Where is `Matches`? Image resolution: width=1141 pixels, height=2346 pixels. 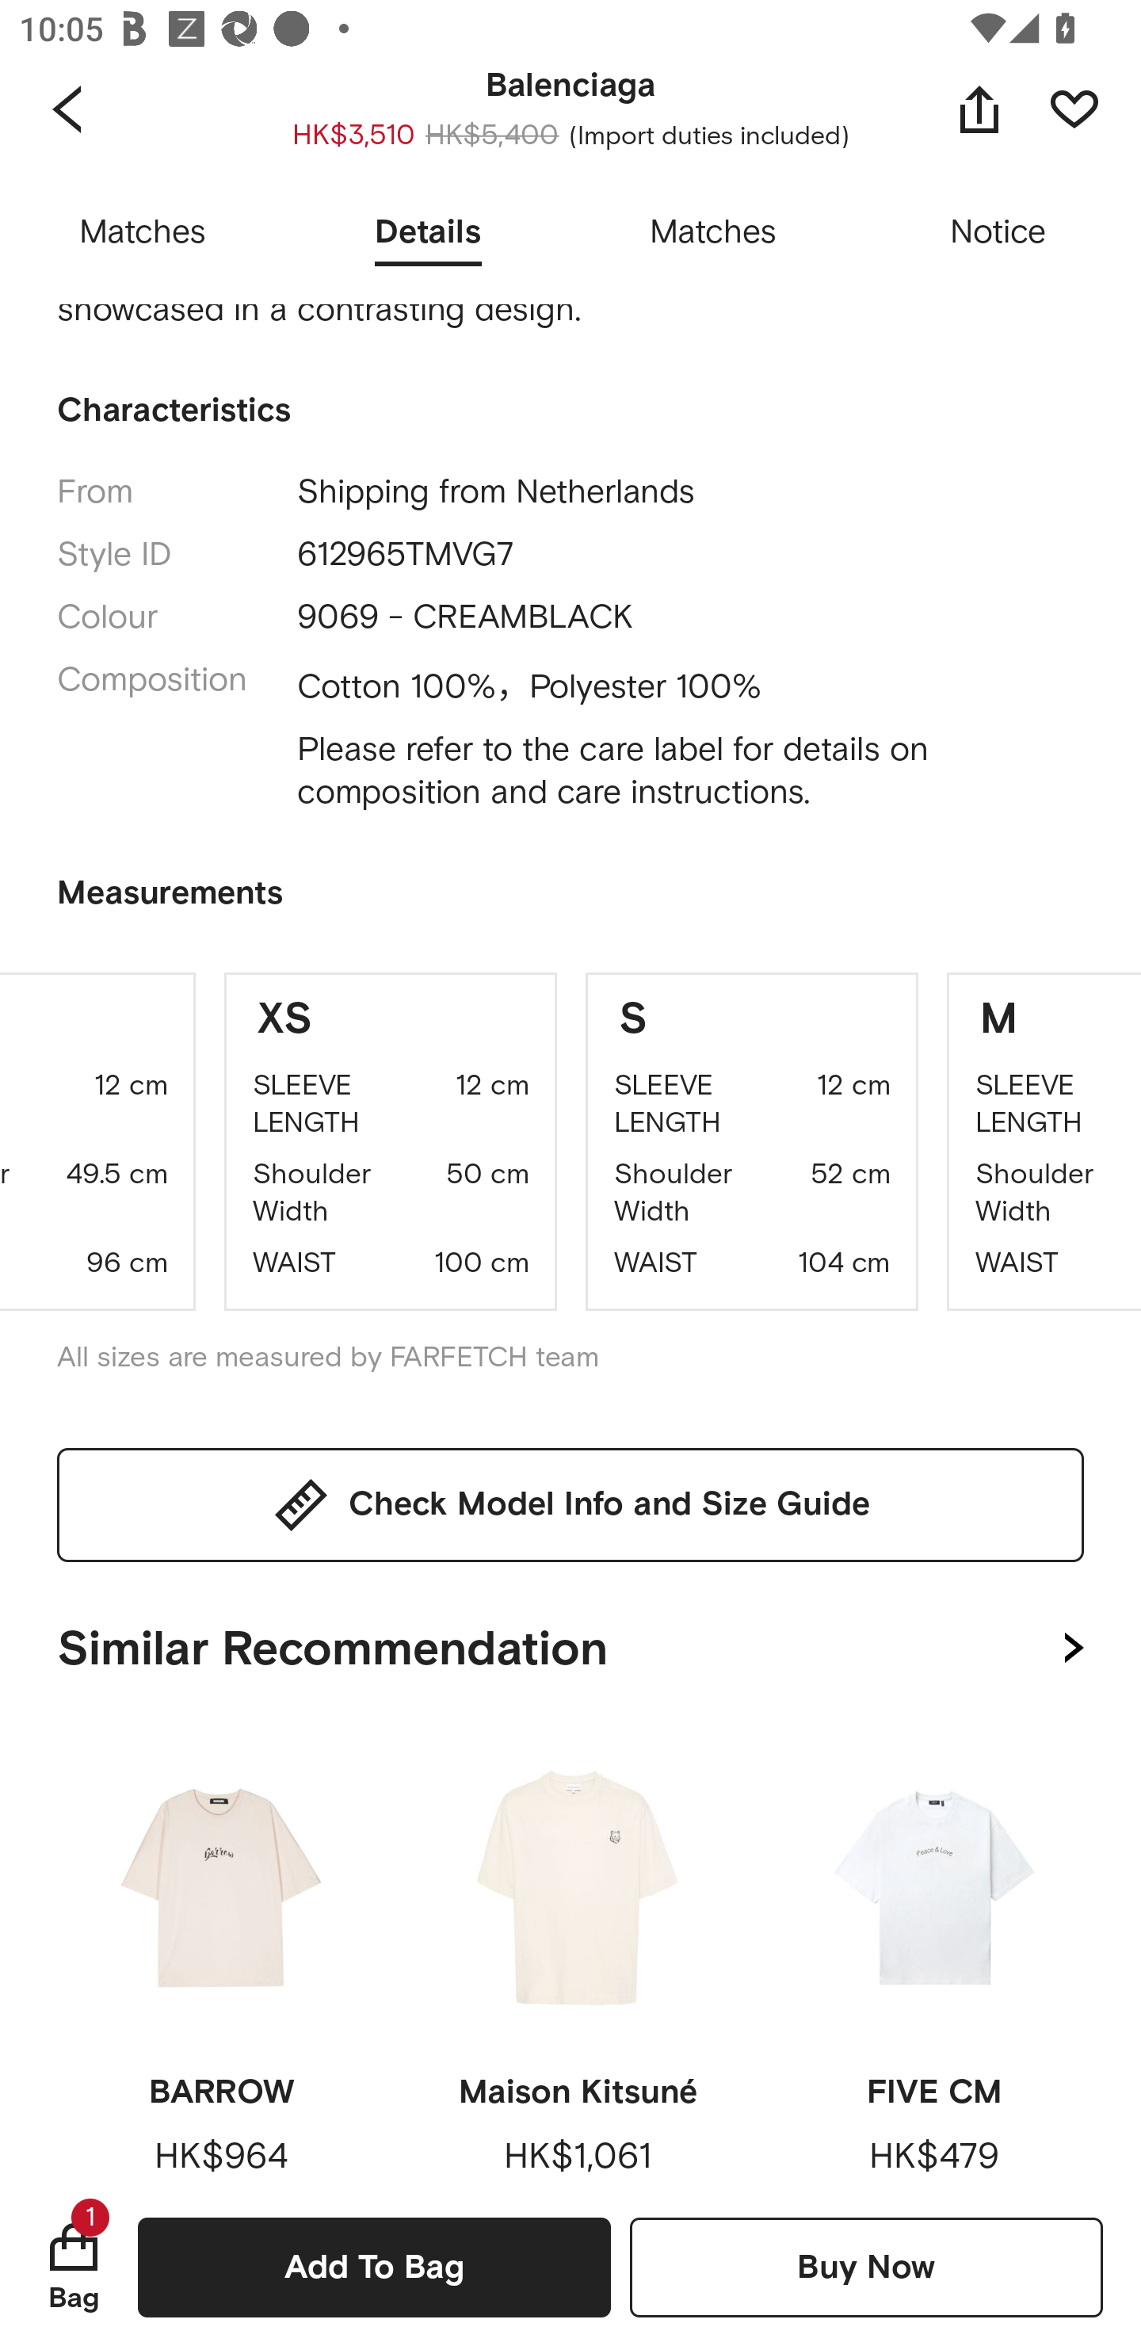 Matches is located at coordinates (713, 233).